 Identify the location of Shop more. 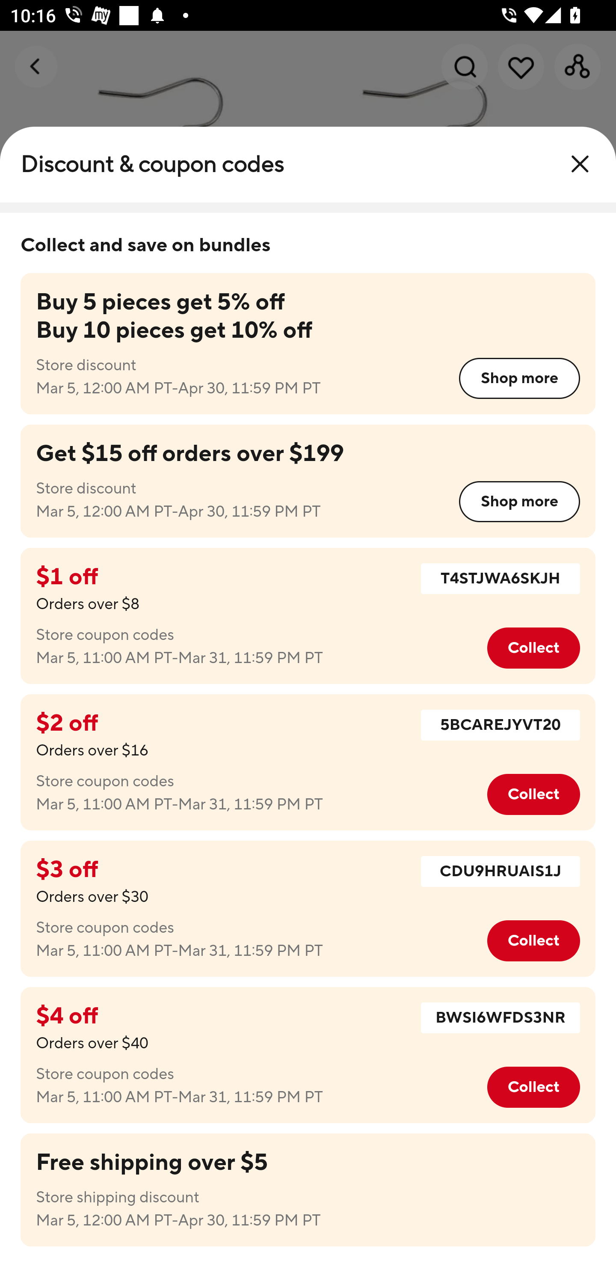
(519, 378).